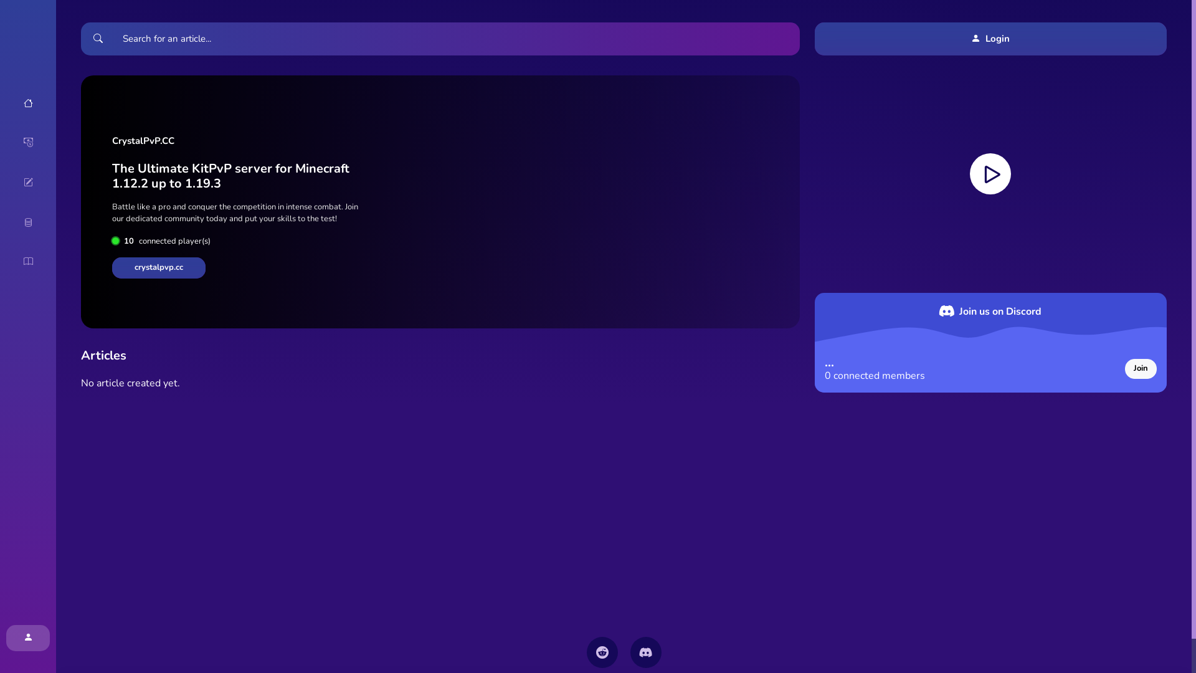 This screenshot has height=673, width=1196. Describe the element at coordinates (990, 39) in the screenshot. I see `Login` at that location.